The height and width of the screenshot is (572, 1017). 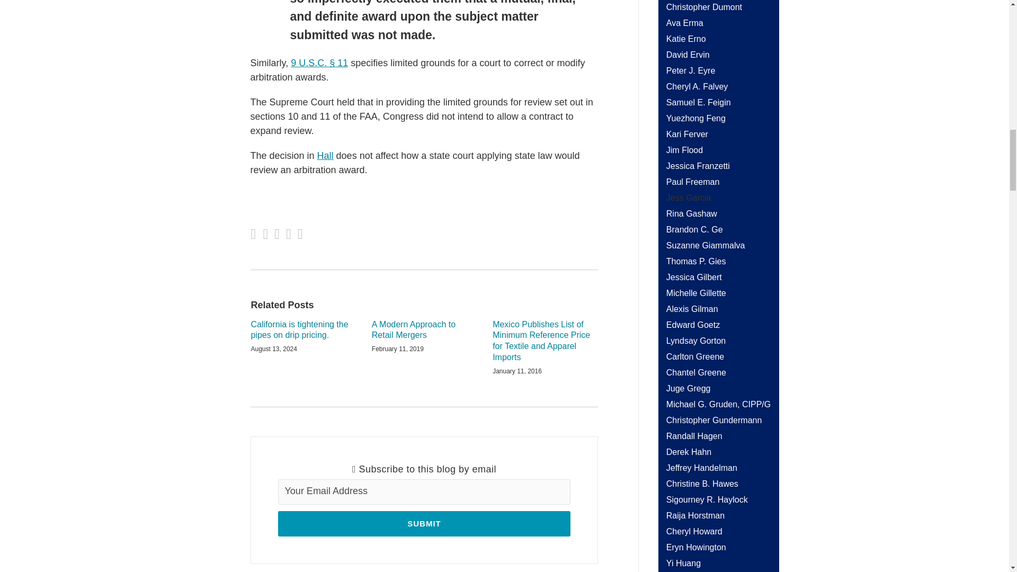 What do you see at coordinates (424, 524) in the screenshot?
I see `Submit` at bounding box center [424, 524].